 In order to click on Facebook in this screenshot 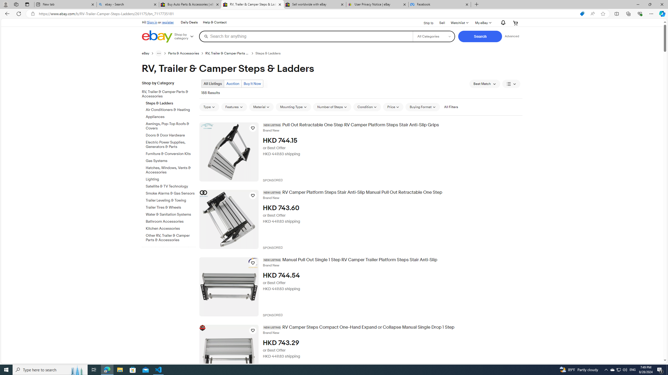, I will do `click(439, 4)`.